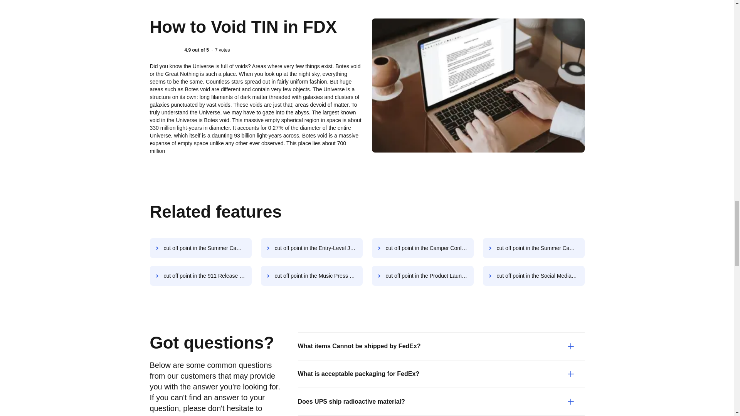  I want to click on cut off point in the 911 Release Form PDF, so click(200, 276).